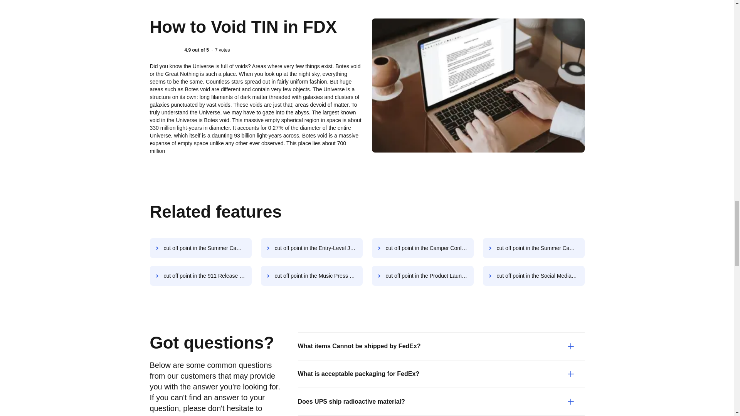  I want to click on cut off point in the 911 Release Form PDF, so click(200, 276).